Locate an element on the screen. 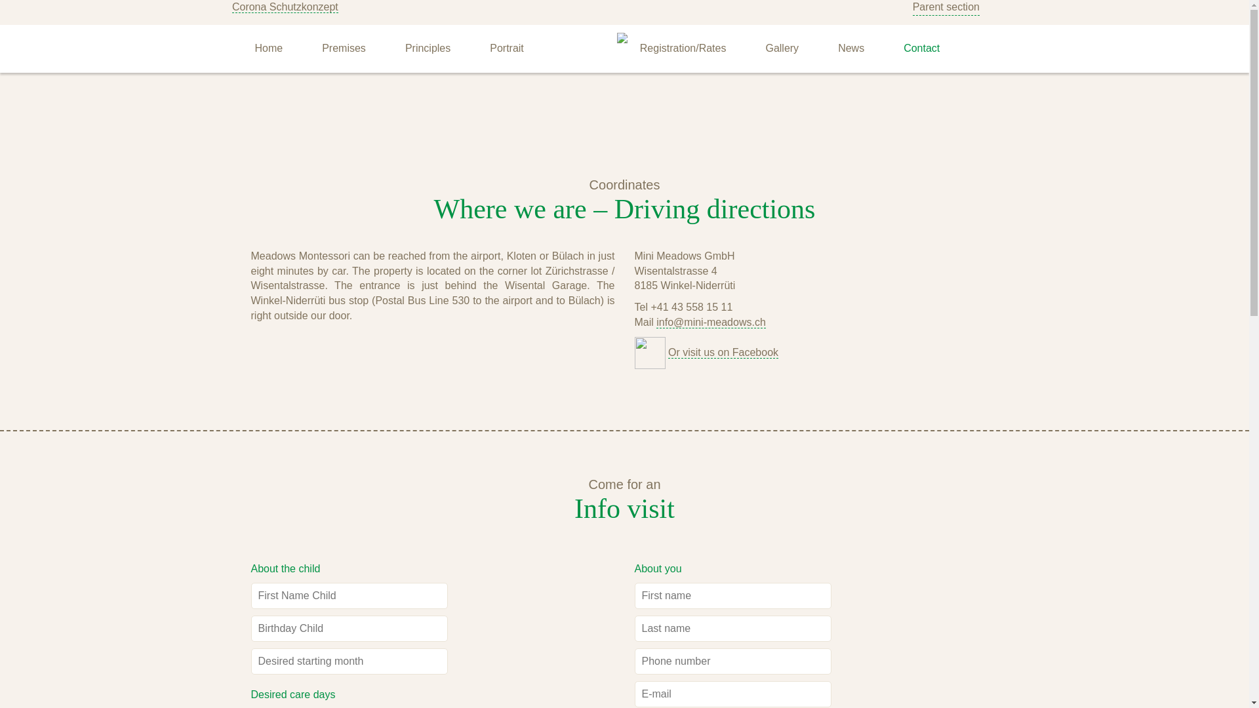  Home is located at coordinates (269, 49).